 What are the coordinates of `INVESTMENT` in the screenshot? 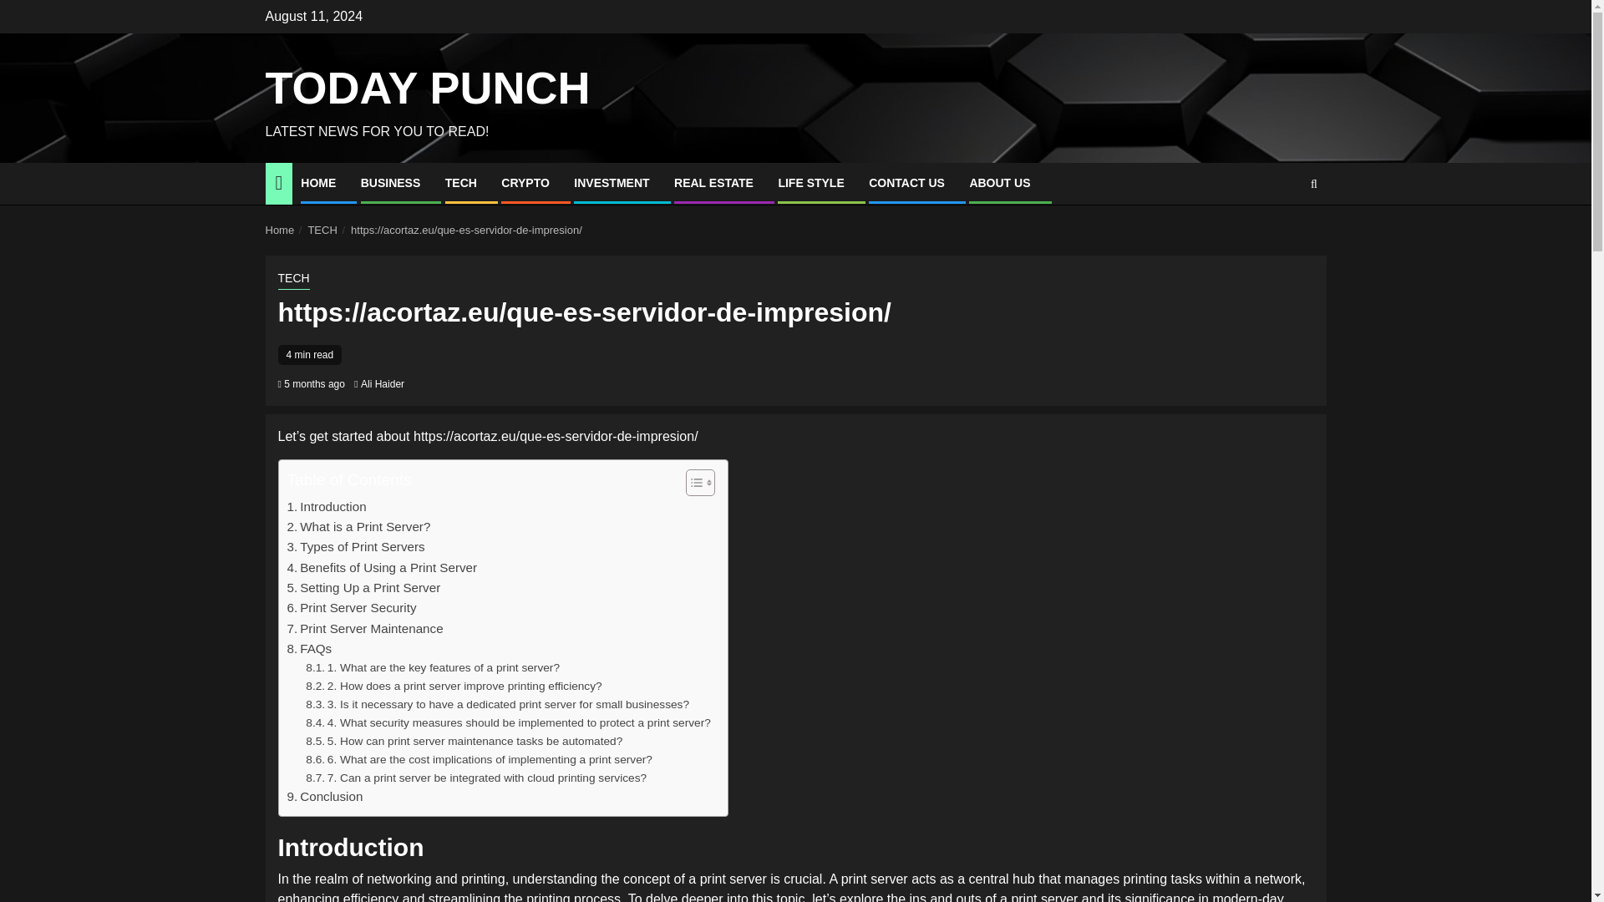 It's located at (612, 182).